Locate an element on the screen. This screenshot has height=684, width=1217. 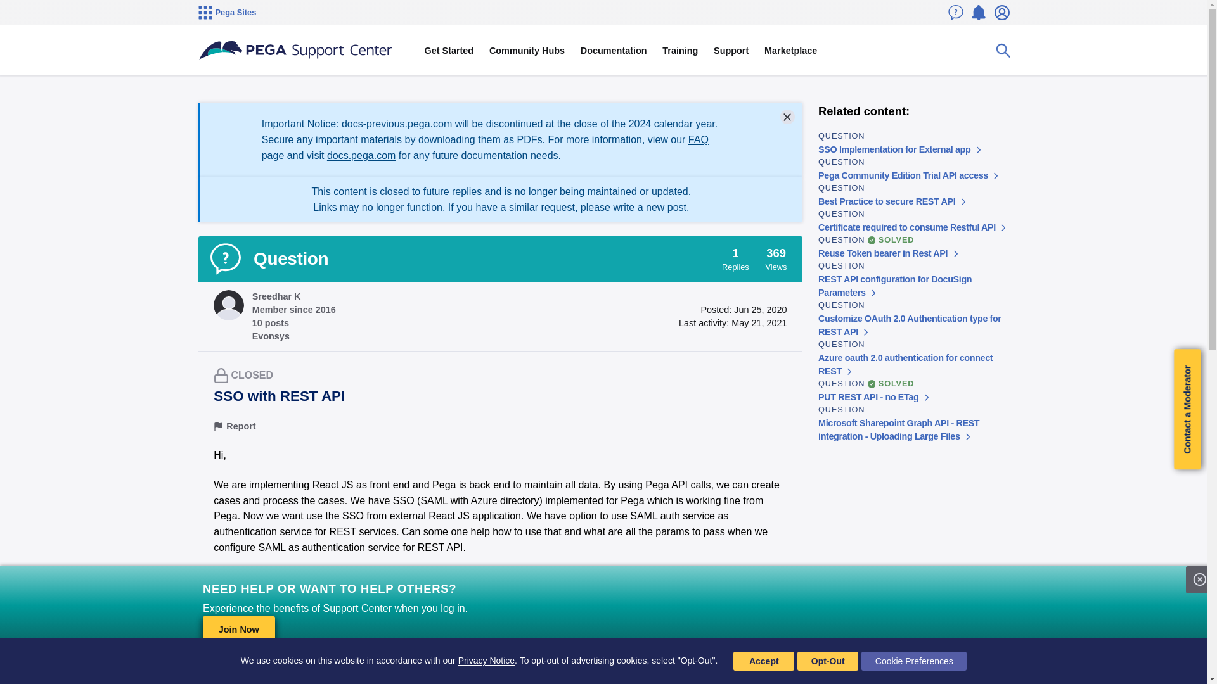
Toggle Search Panel is located at coordinates (1003, 51).